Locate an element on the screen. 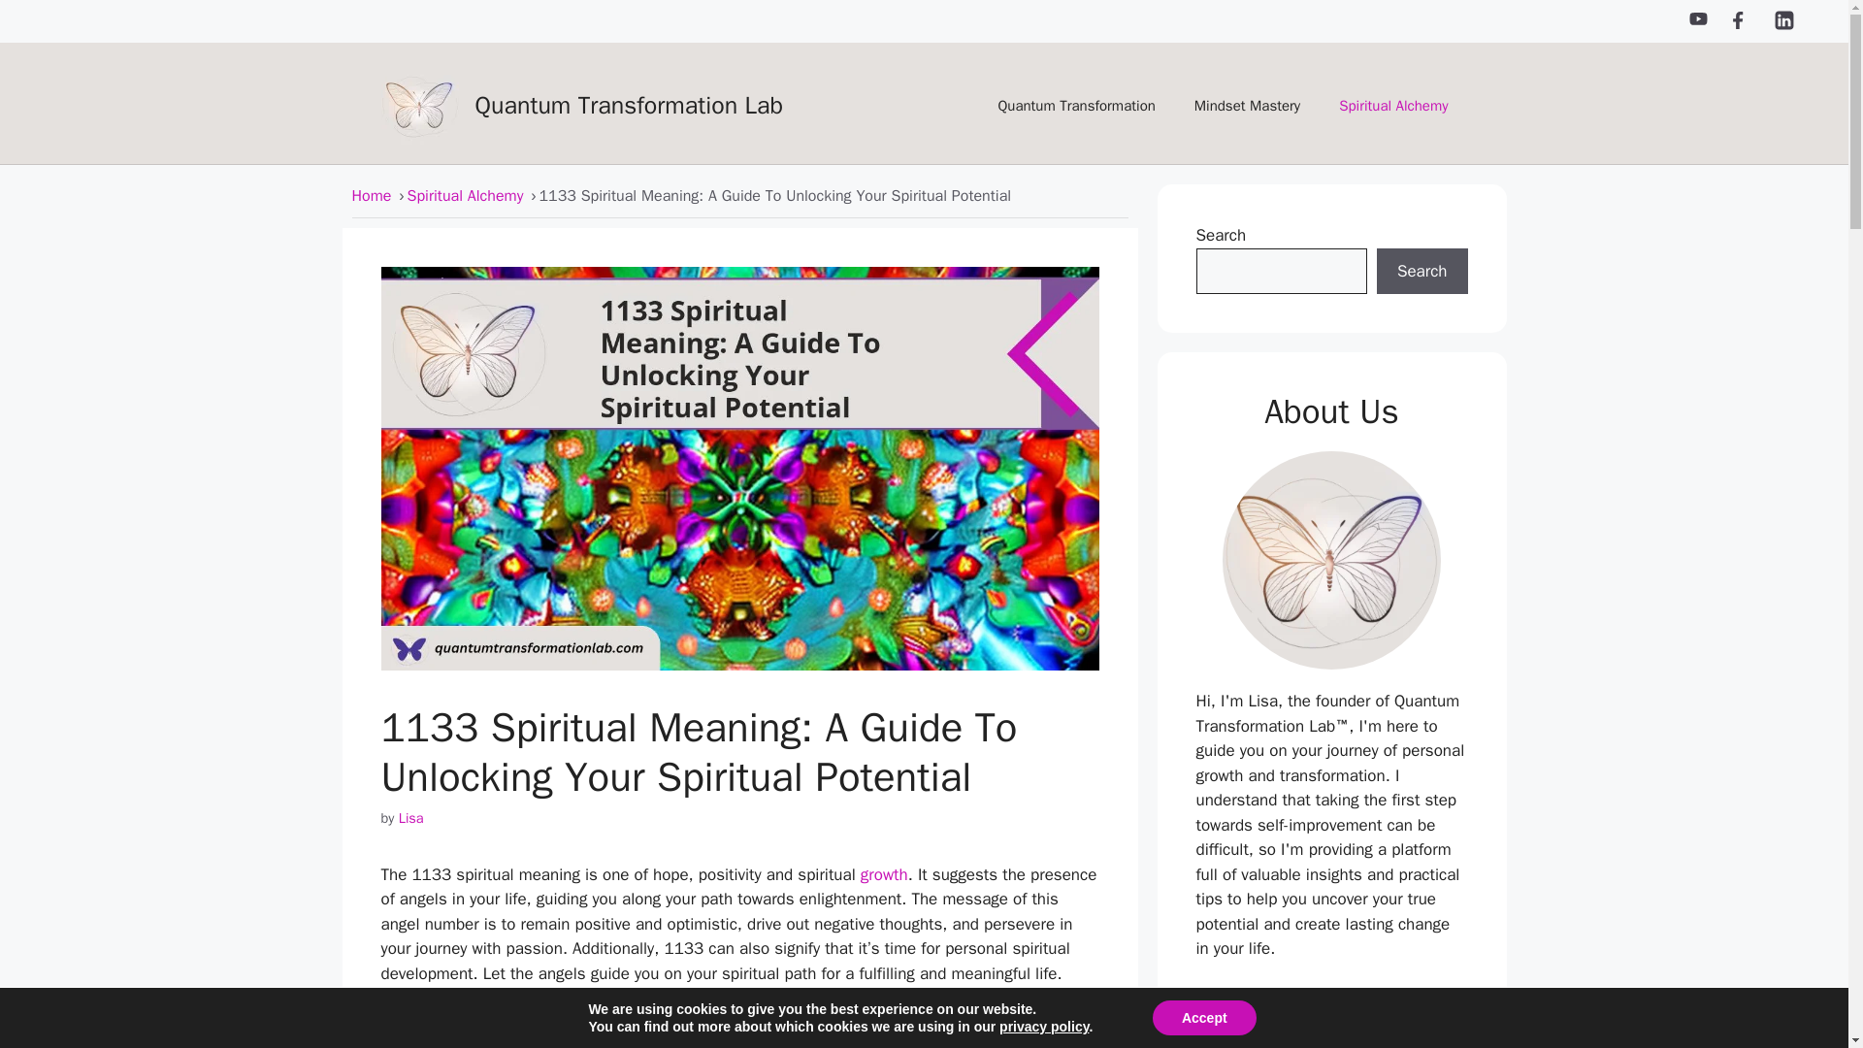 This screenshot has width=1863, height=1048. Quantum Transformation Lab is located at coordinates (629, 105).